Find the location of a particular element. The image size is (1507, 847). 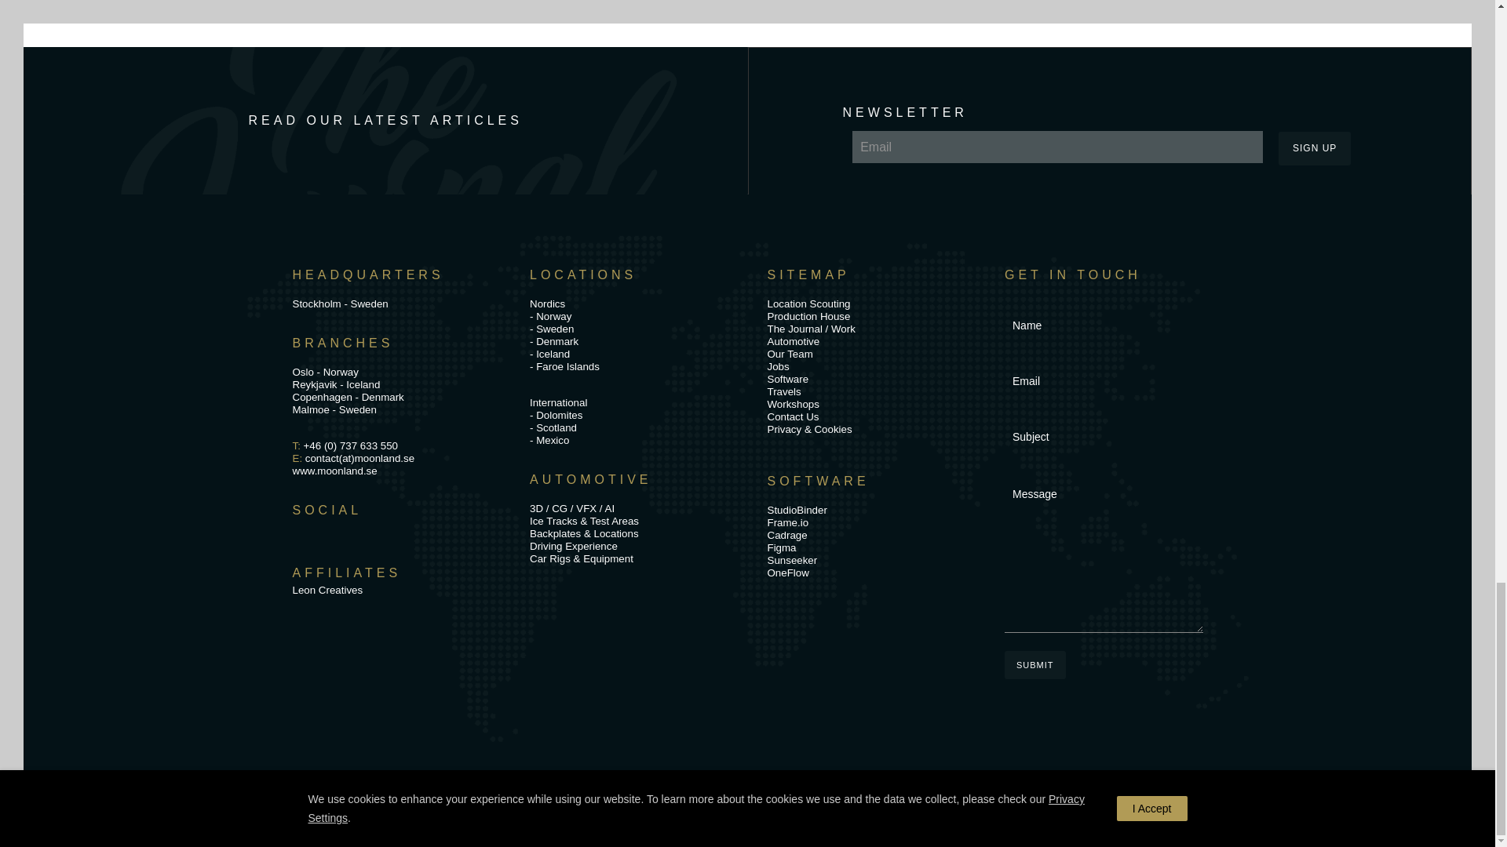

Submit is located at coordinates (1034, 665).